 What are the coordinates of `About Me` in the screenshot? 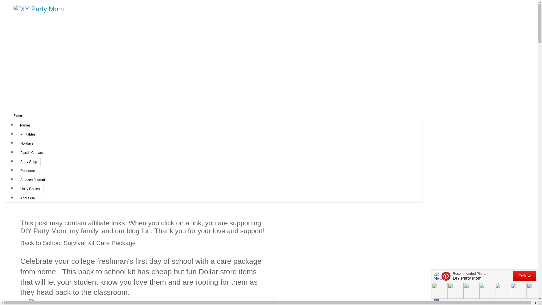 It's located at (28, 198).